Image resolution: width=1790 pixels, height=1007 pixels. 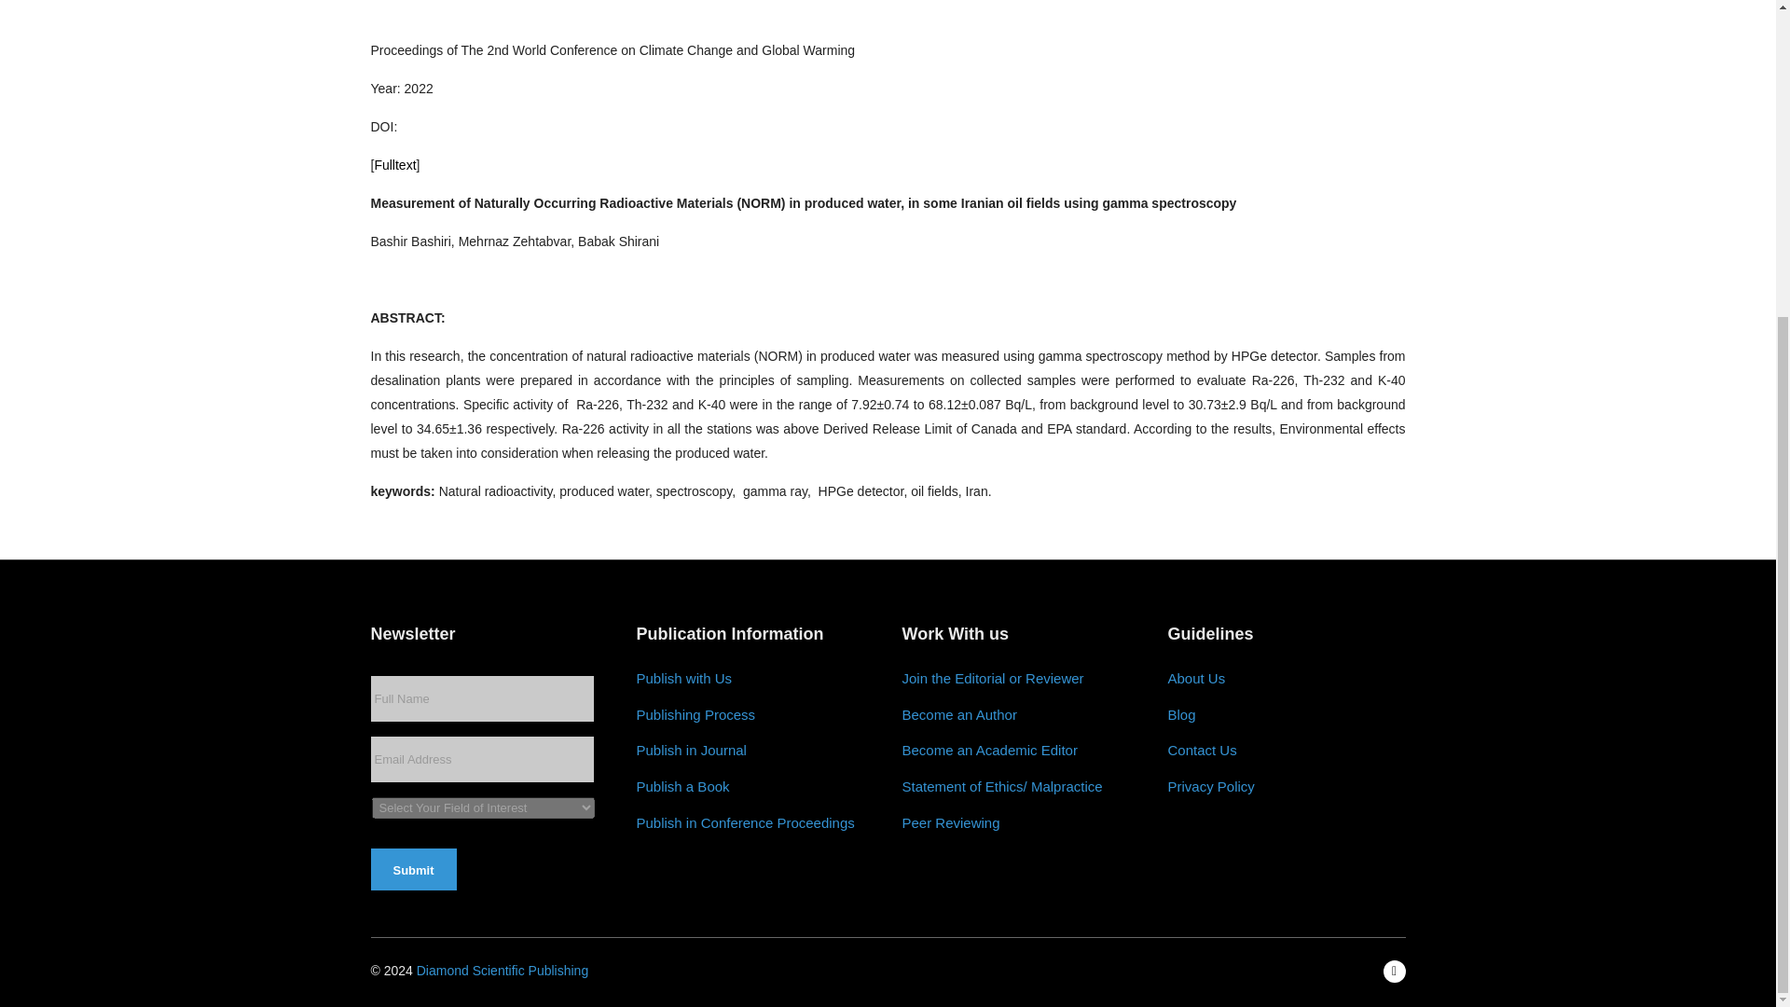 What do you see at coordinates (1210, 787) in the screenshot?
I see `Privacy Policy` at bounding box center [1210, 787].